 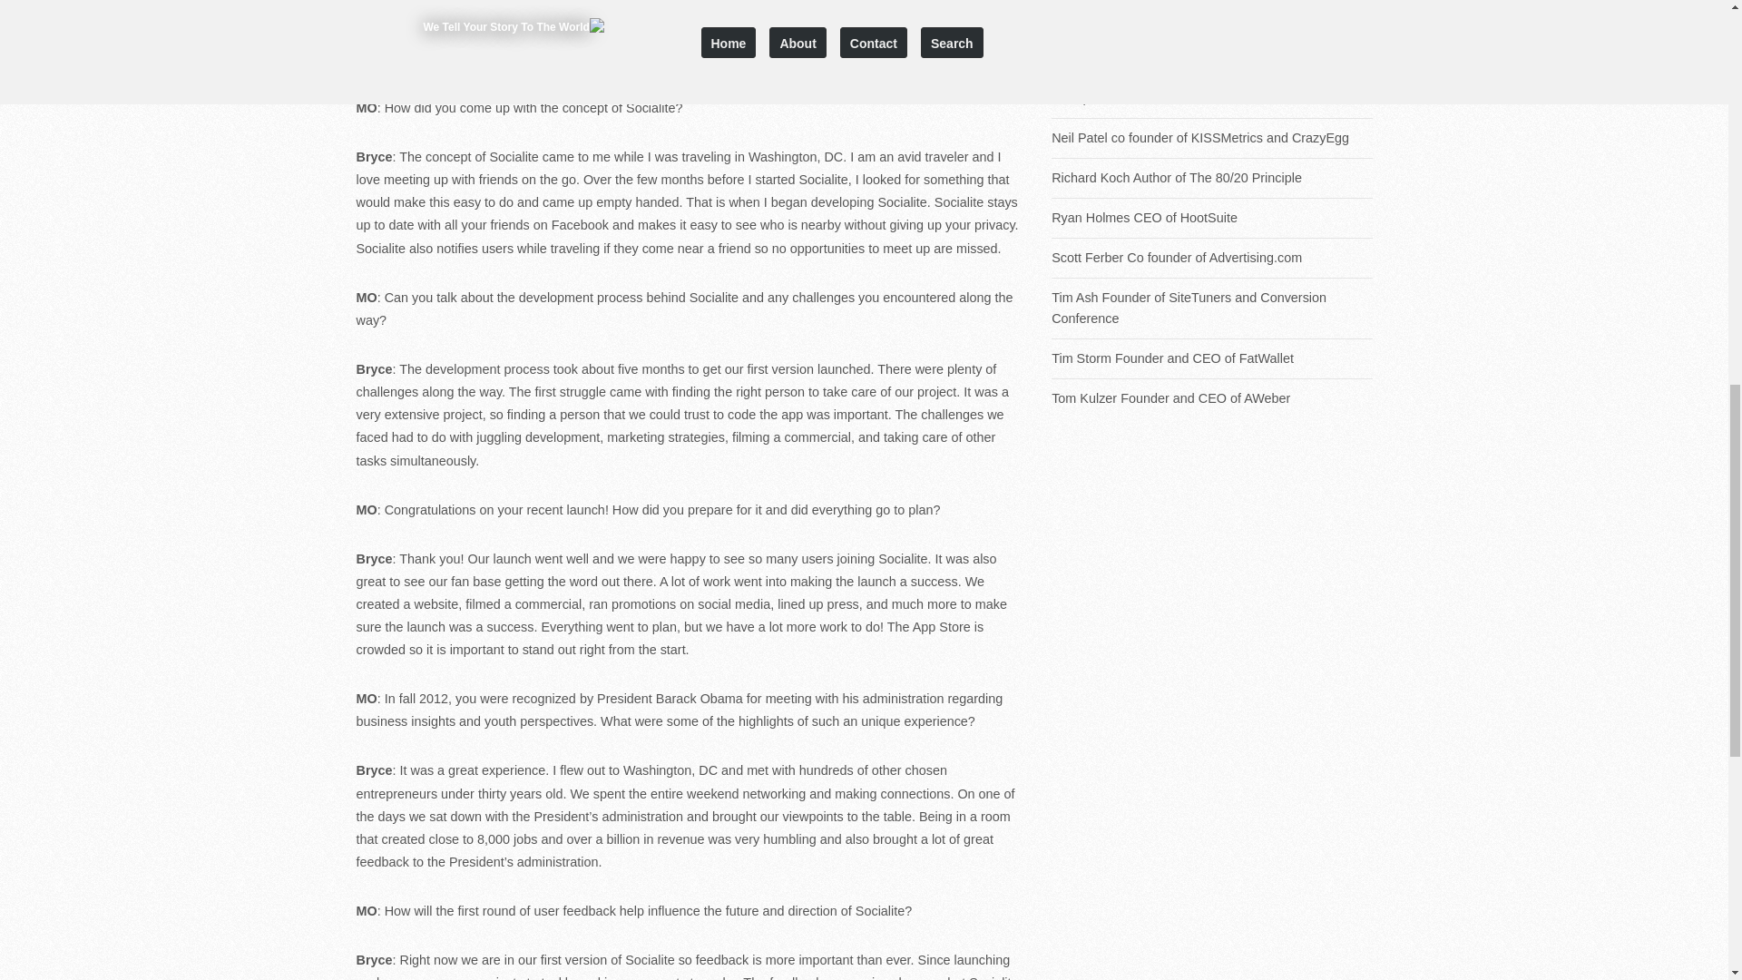 I want to click on Ryan Holmes CEO of HootSuite, so click(x=1212, y=218).